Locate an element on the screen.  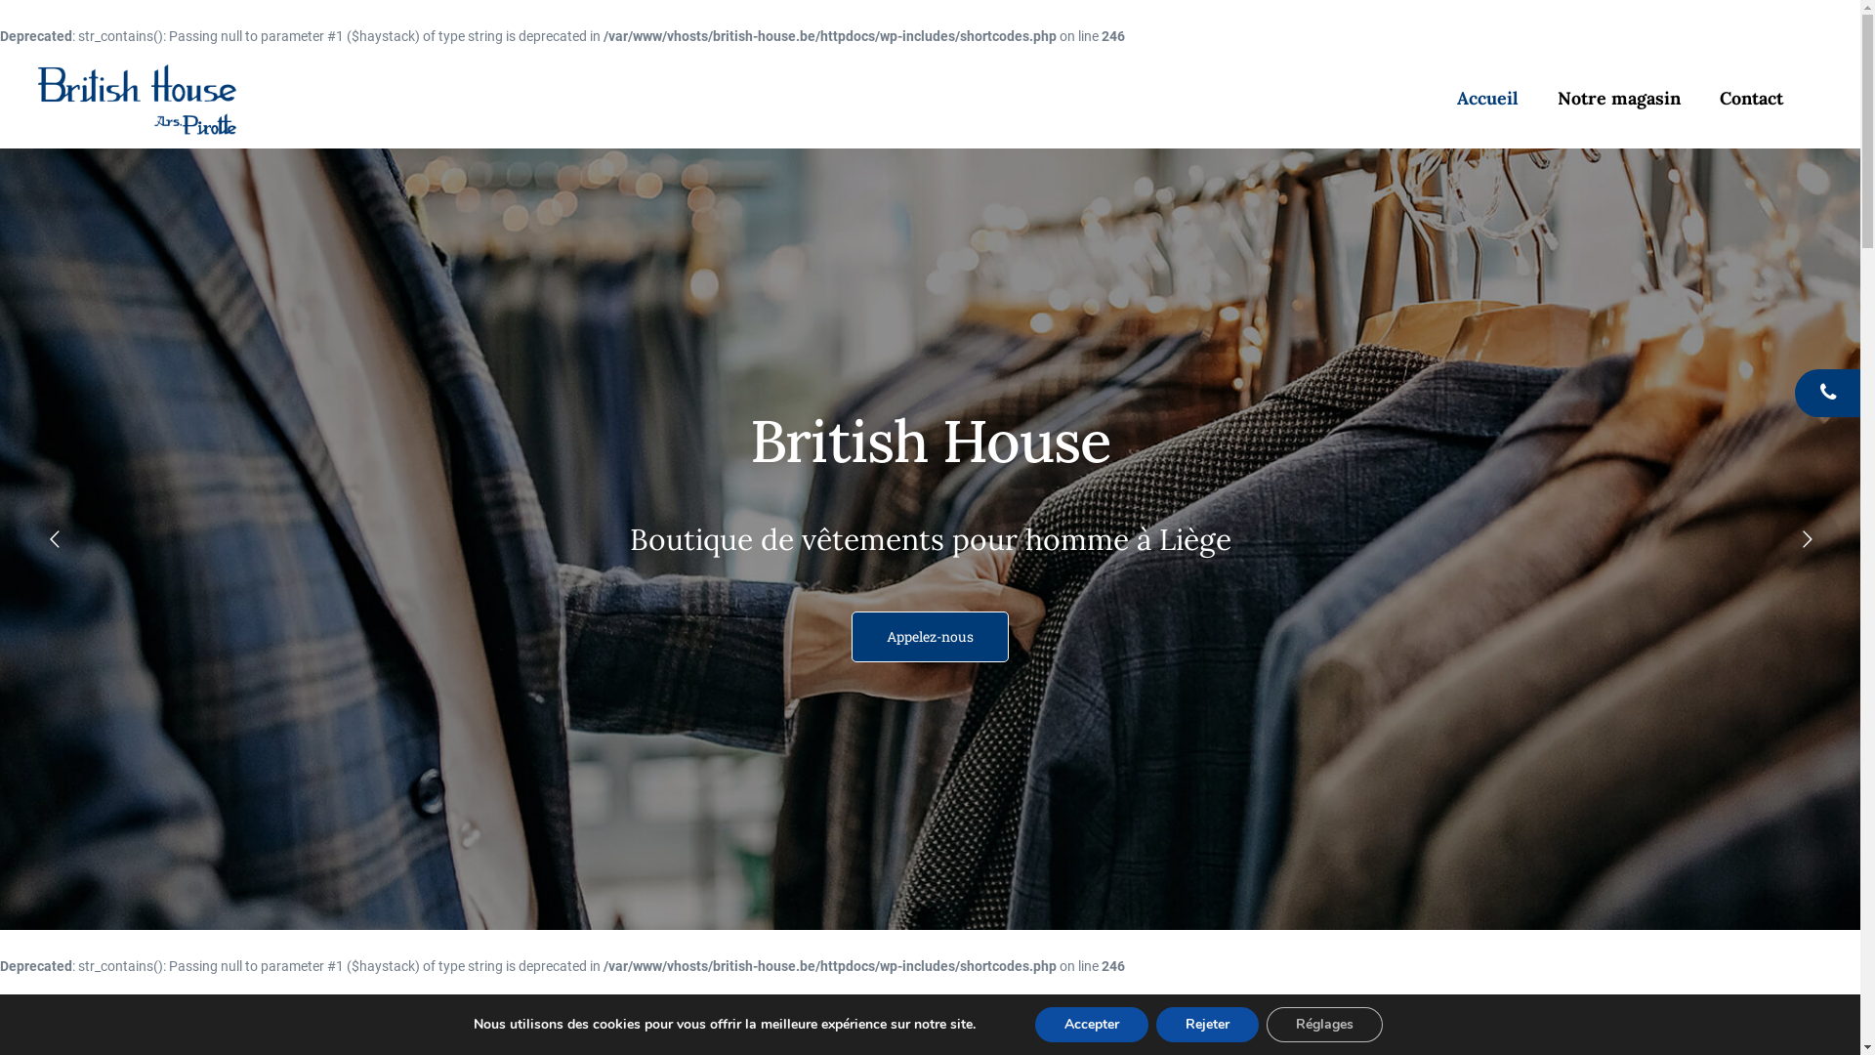
Accepter is located at coordinates (1092, 1025).